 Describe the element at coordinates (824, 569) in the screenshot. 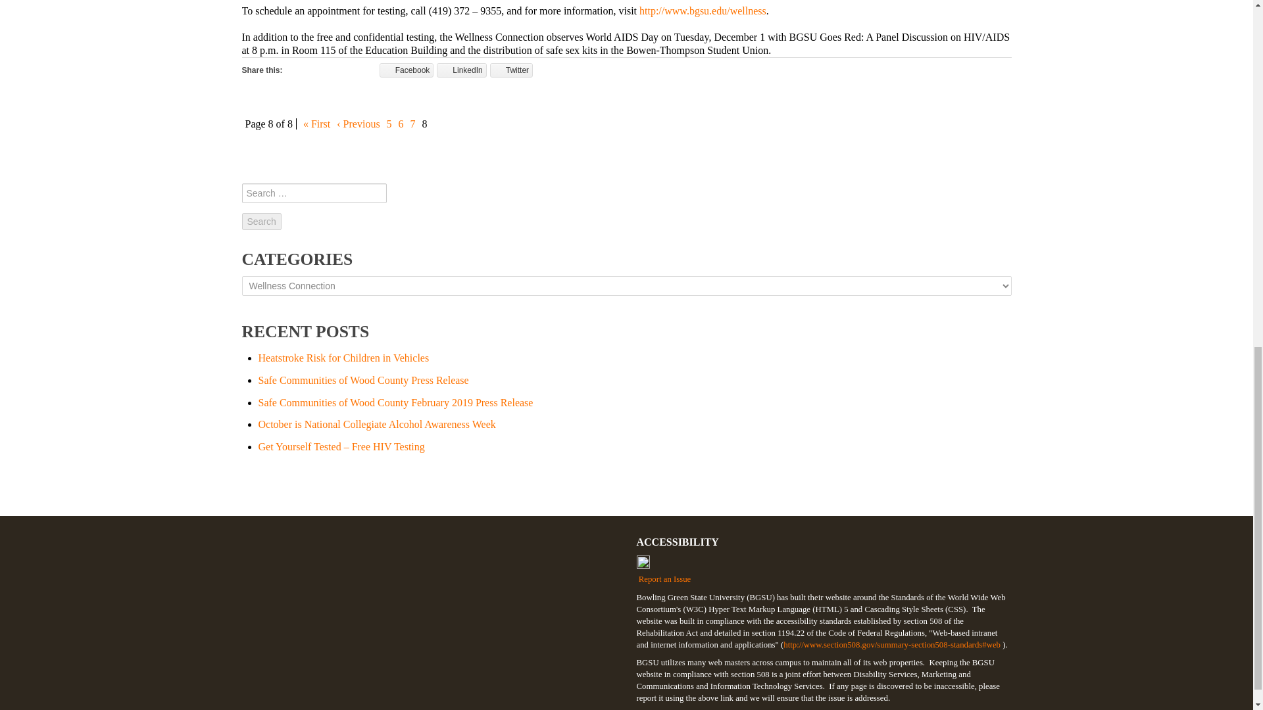

I see ` Report an Issue` at that location.